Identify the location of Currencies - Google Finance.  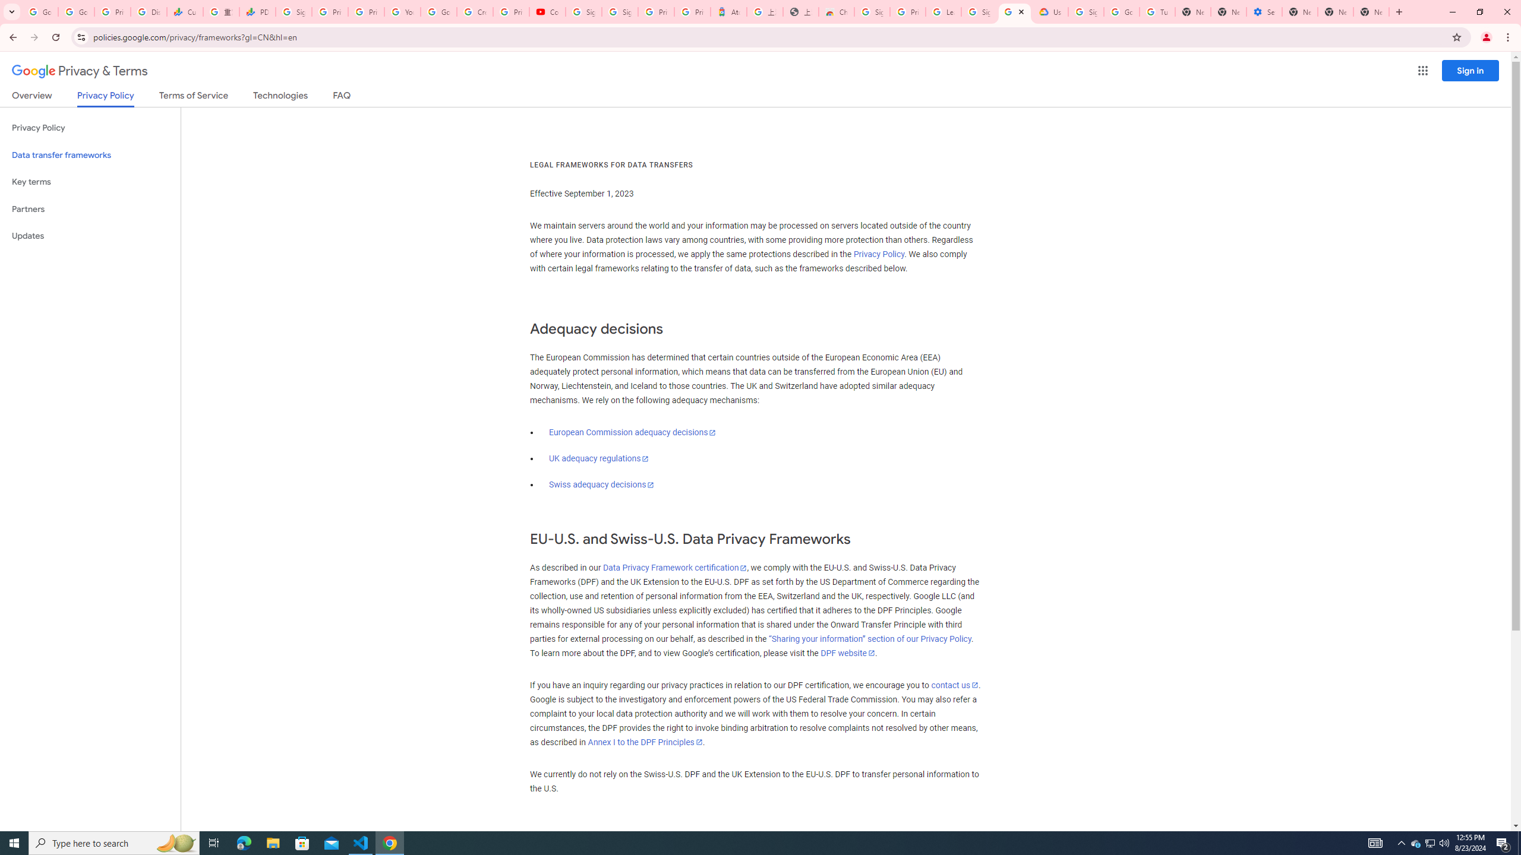
(184, 12).